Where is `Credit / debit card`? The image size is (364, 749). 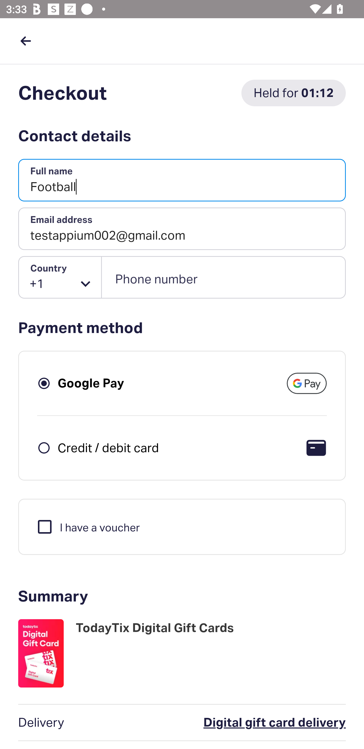 Credit / debit card is located at coordinates (108, 447).